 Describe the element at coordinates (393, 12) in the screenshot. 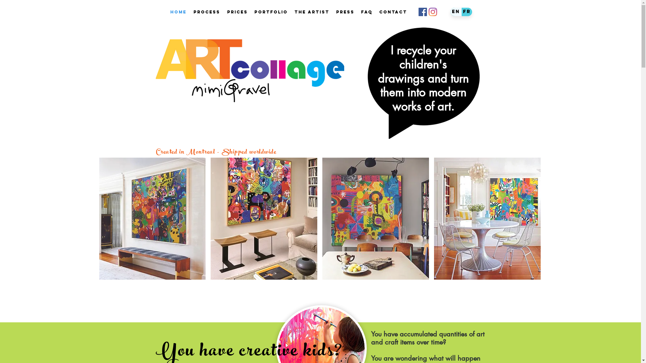

I see `Contact` at that location.